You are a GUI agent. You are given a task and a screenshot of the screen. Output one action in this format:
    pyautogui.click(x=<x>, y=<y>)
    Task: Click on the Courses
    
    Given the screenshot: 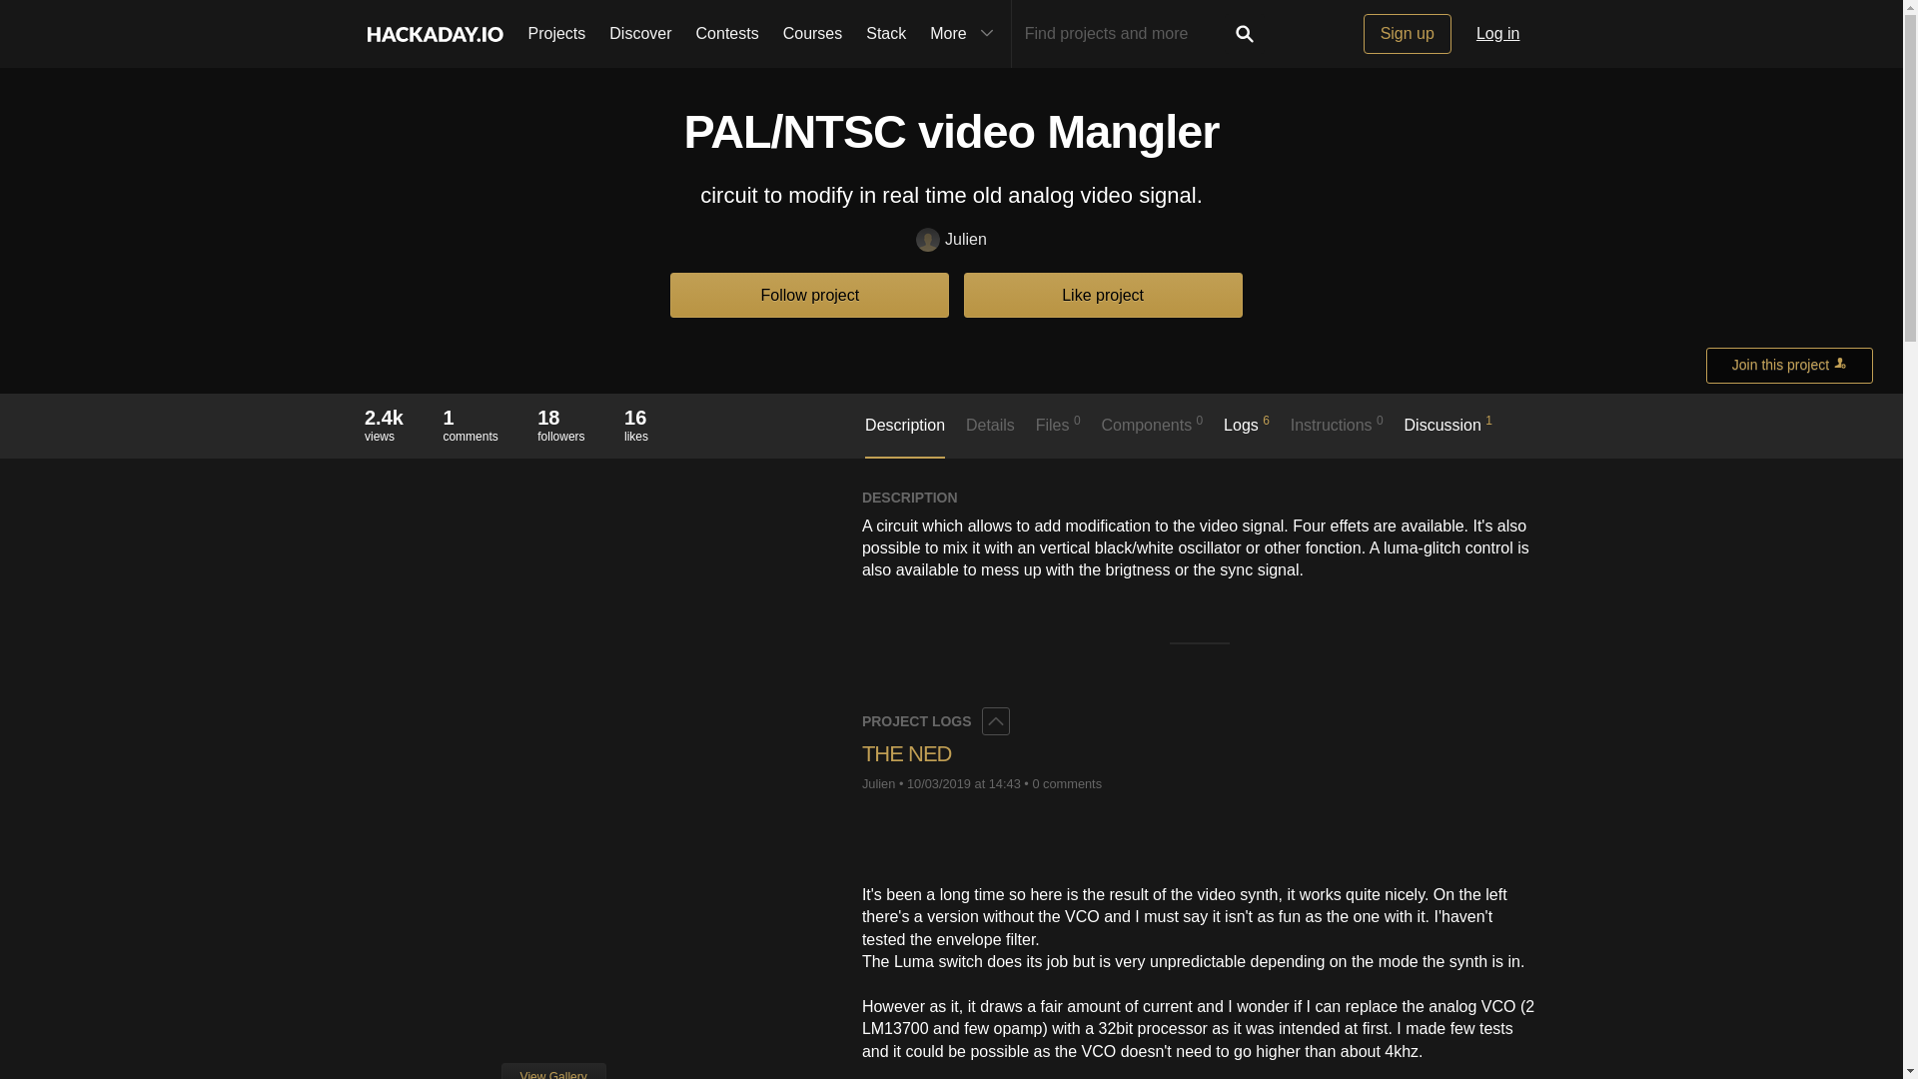 What is the action you would take?
    pyautogui.click(x=560, y=424)
    